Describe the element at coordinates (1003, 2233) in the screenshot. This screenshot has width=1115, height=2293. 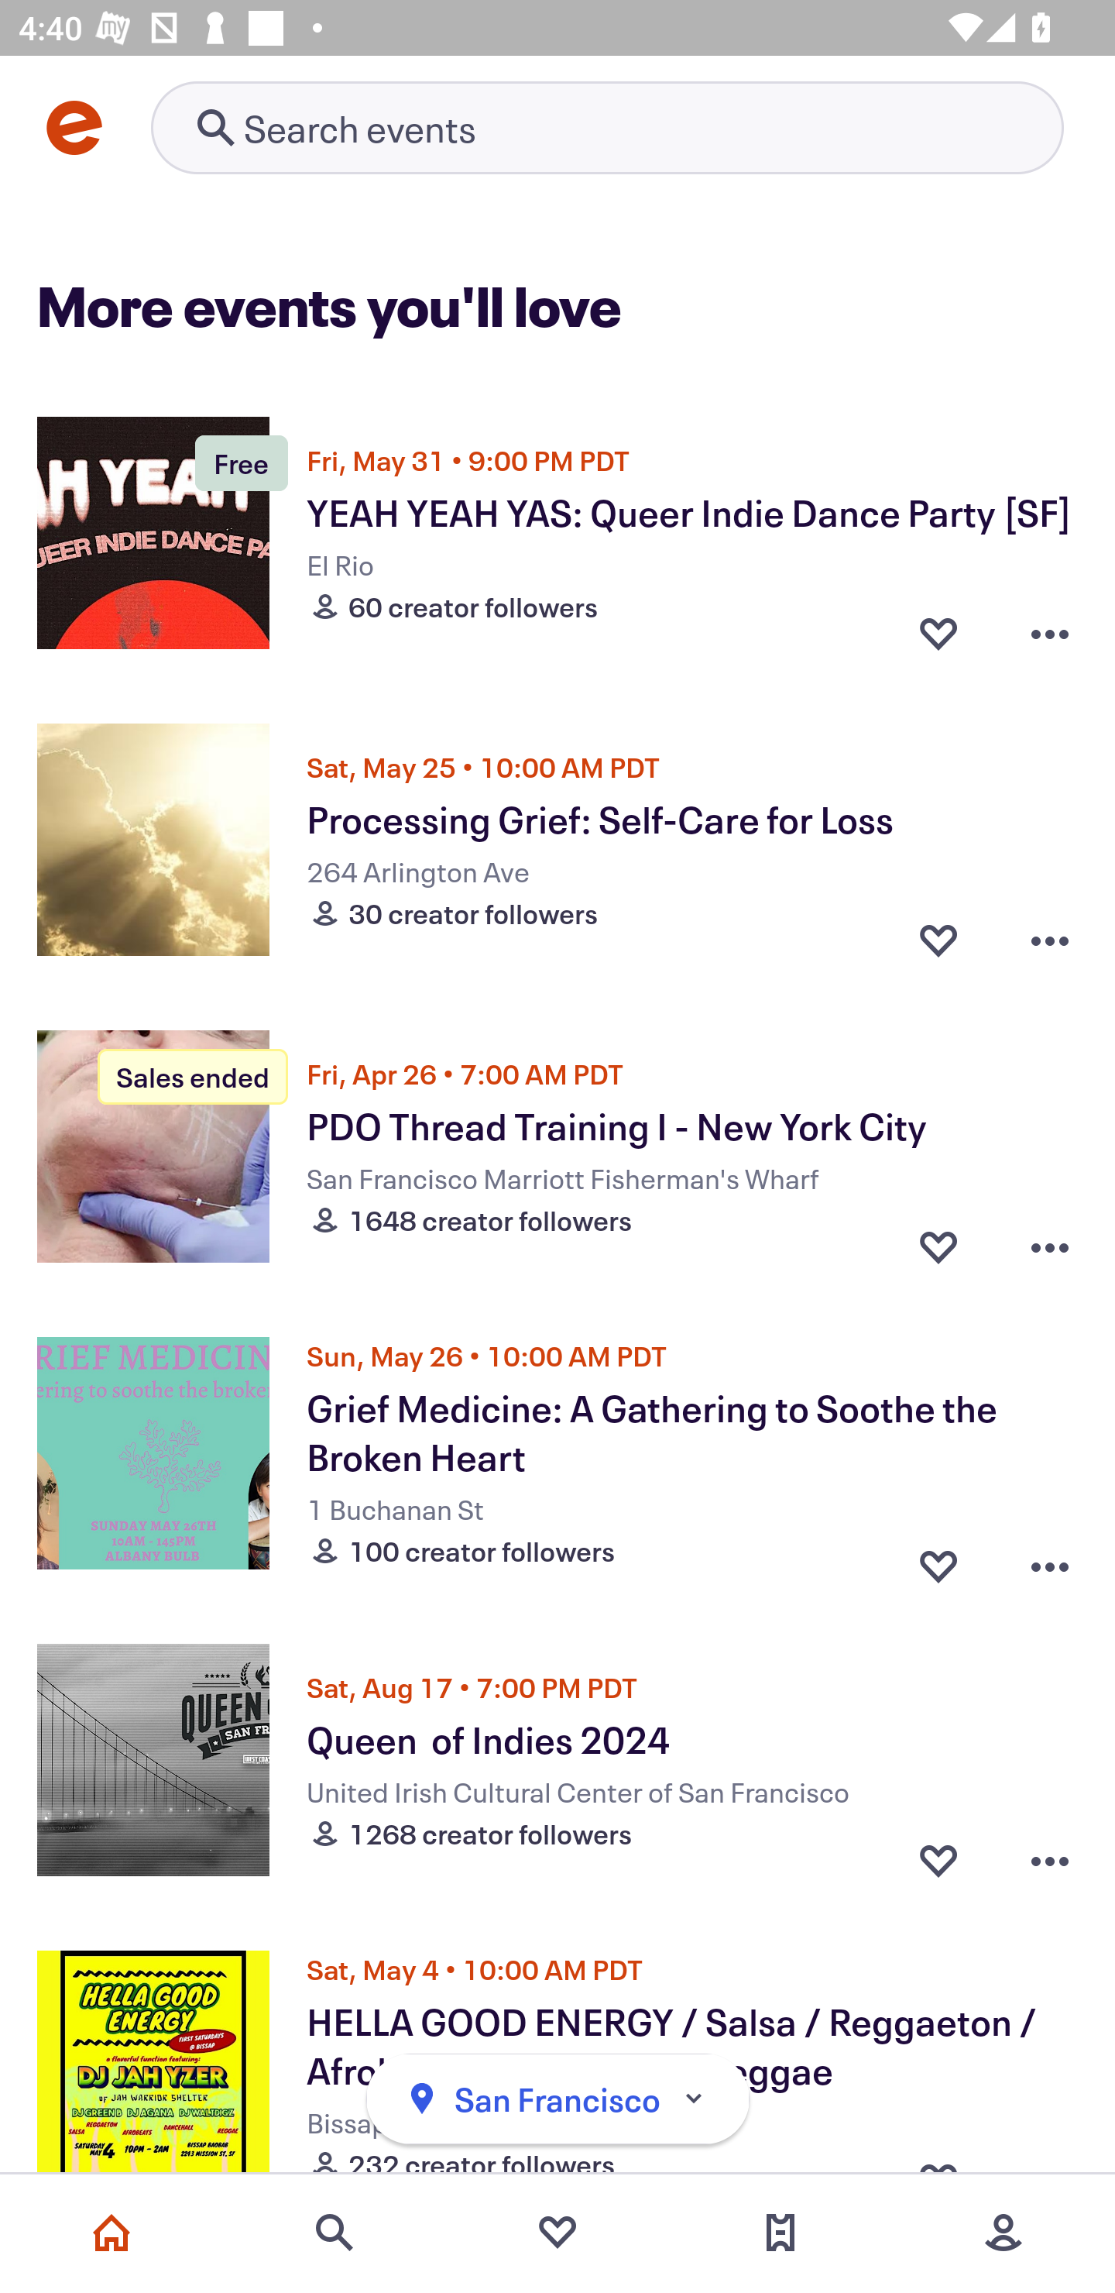
I see `More` at that location.